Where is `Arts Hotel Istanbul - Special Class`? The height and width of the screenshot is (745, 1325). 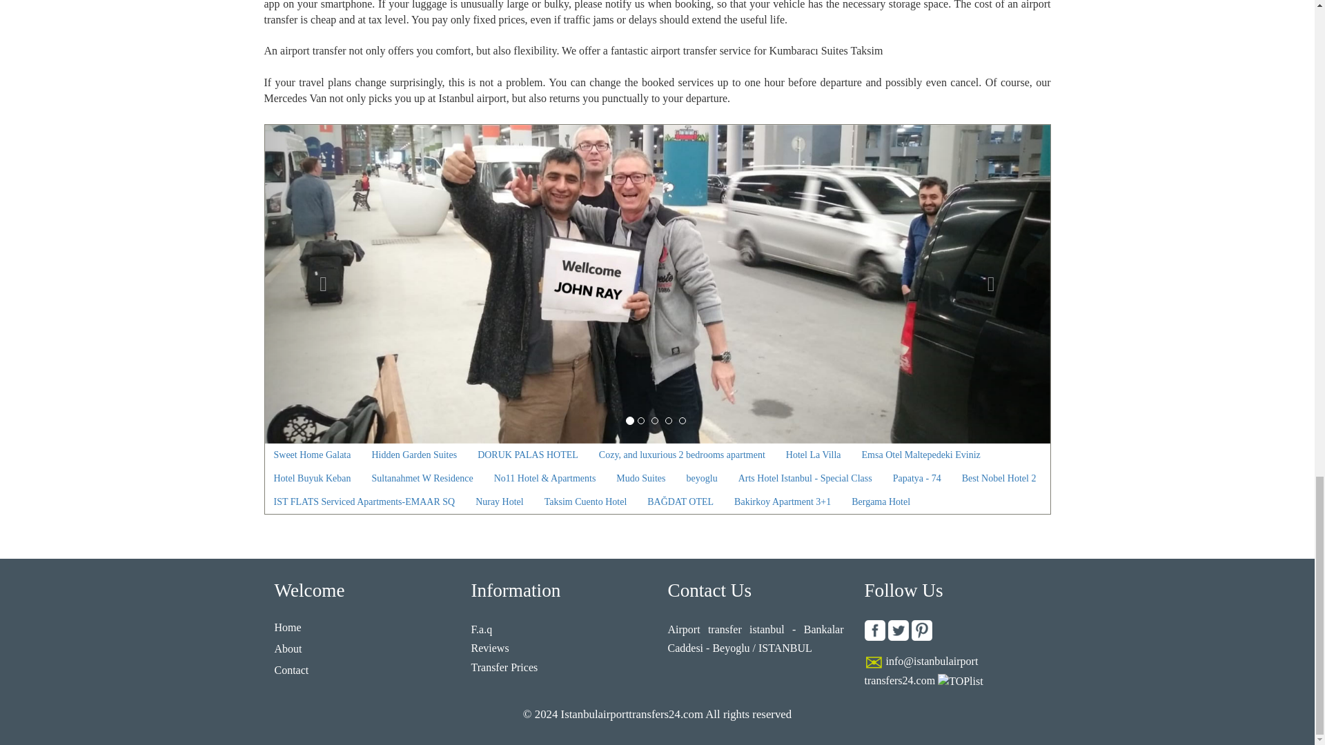 Arts Hotel Istanbul - Special Class is located at coordinates (805, 479).